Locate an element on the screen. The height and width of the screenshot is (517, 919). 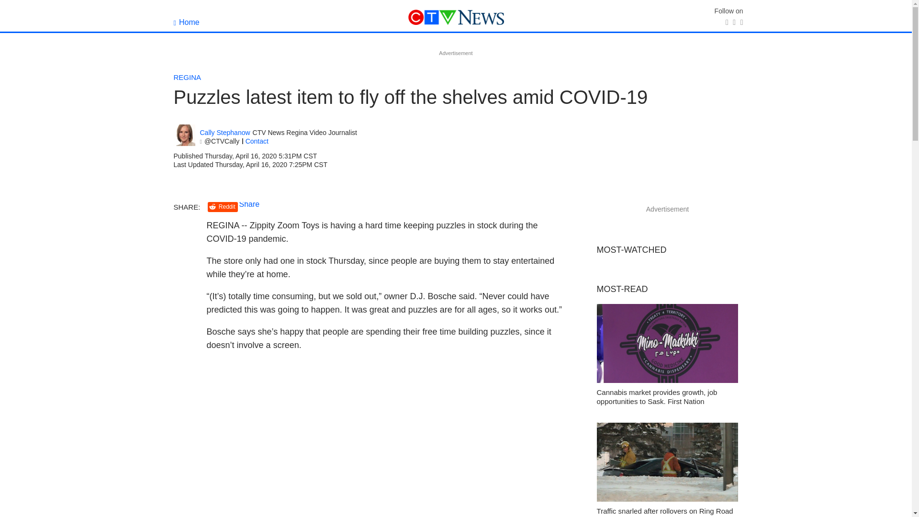
REGINA is located at coordinates (187, 77).